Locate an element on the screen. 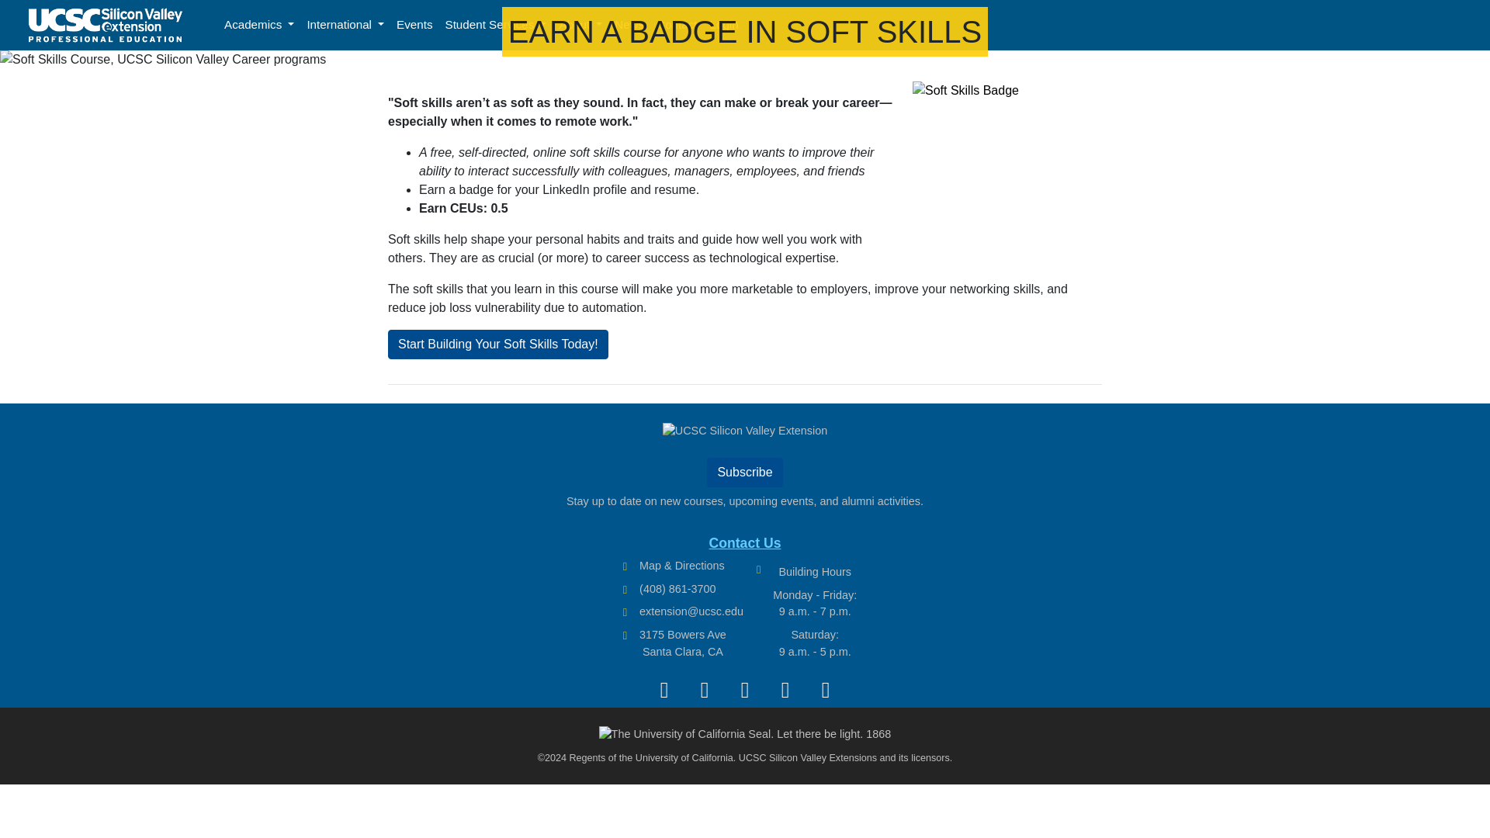 This screenshot has height=838, width=1490. International is located at coordinates (345, 25).